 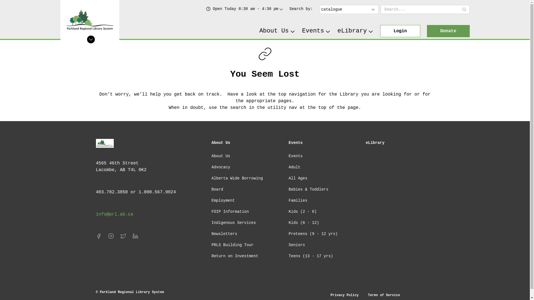 What do you see at coordinates (234, 223) in the screenshot?
I see `Indigenous Services` at bounding box center [234, 223].